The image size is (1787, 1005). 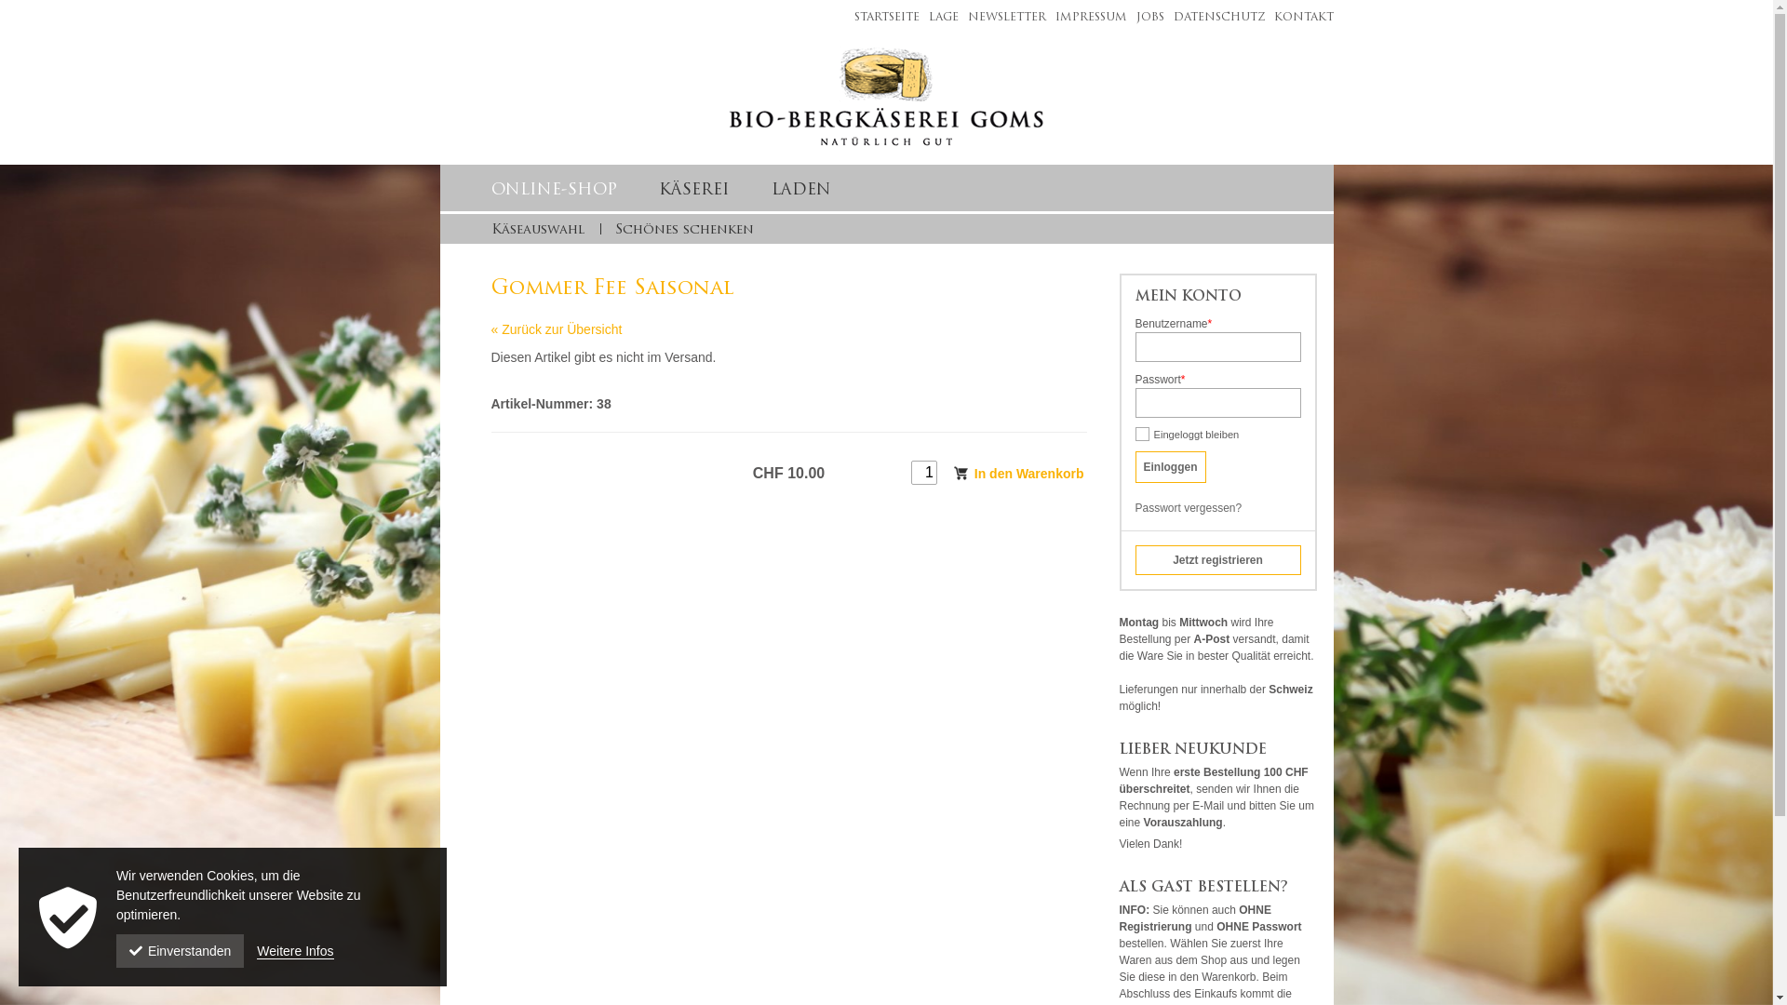 What do you see at coordinates (555, 190) in the screenshot?
I see `ONLINE-SHOP` at bounding box center [555, 190].